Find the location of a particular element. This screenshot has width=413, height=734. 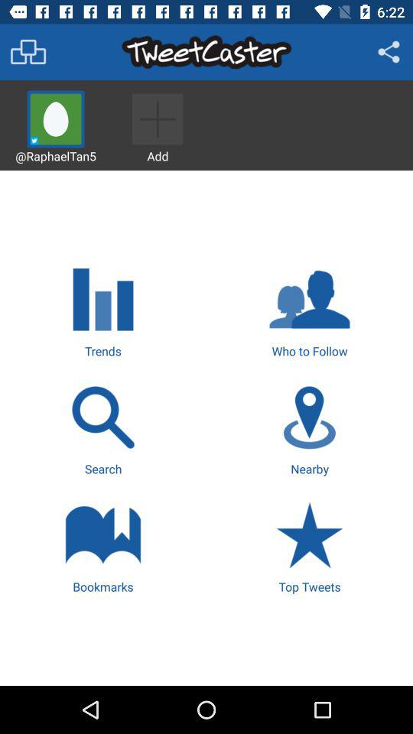

select the item below nearby icon is located at coordinates (309, 546).